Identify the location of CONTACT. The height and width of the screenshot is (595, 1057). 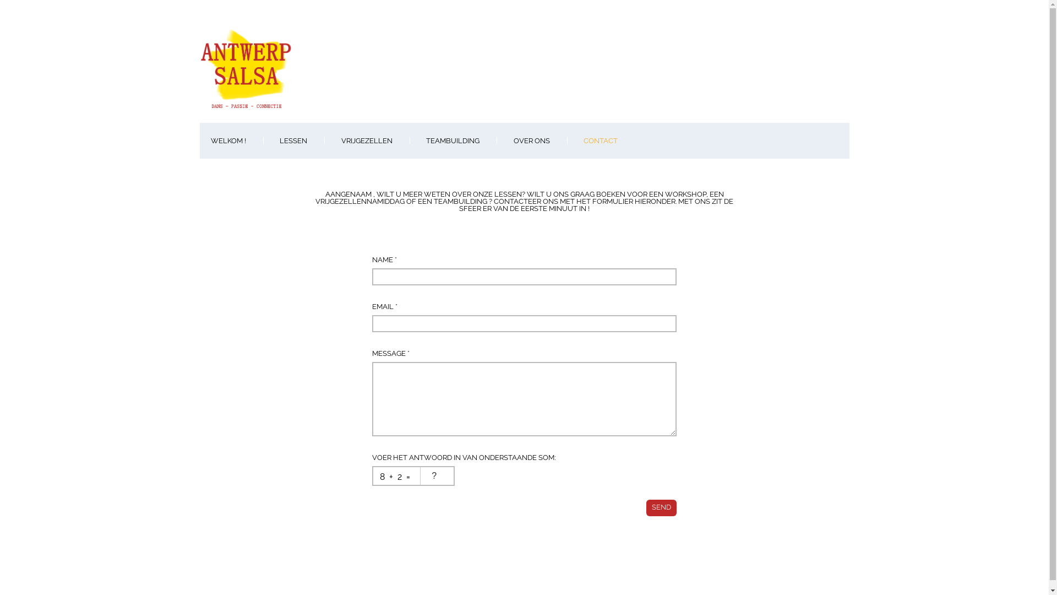
(601, 141).